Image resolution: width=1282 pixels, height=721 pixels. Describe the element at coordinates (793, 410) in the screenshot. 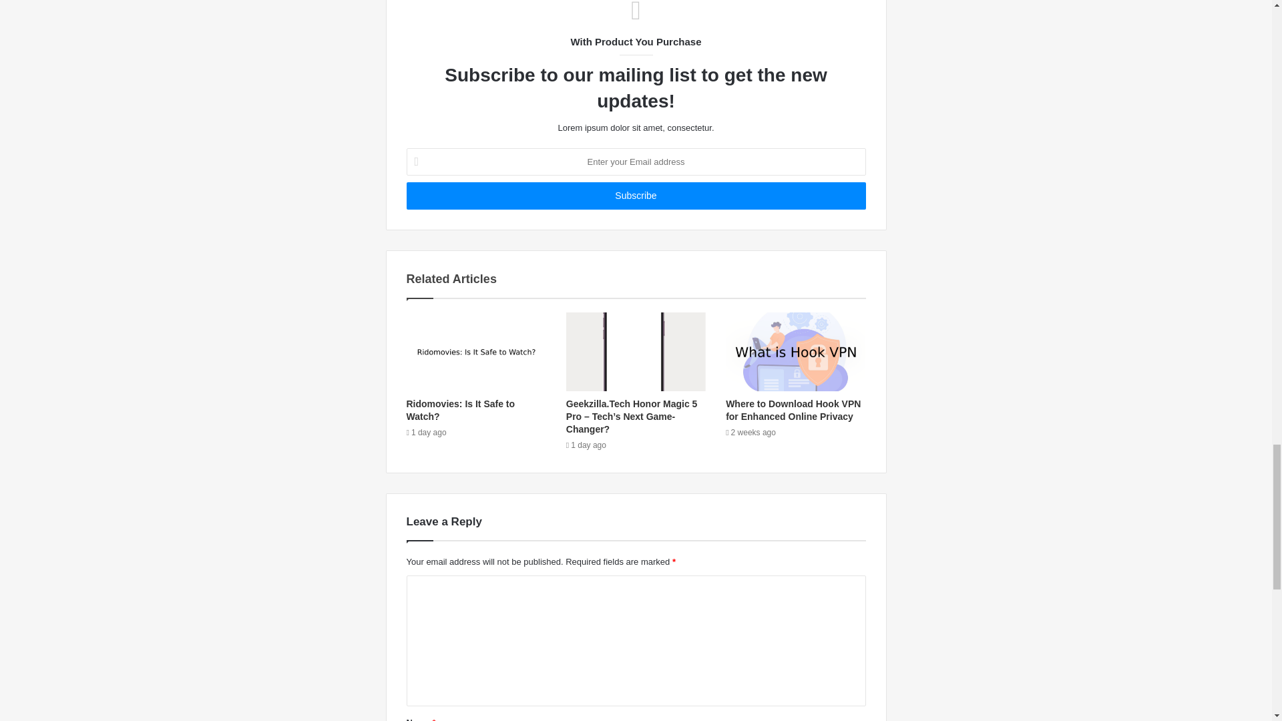

I see `Where to Download Hook VPN for Enhanced Online Privacy` at that location.